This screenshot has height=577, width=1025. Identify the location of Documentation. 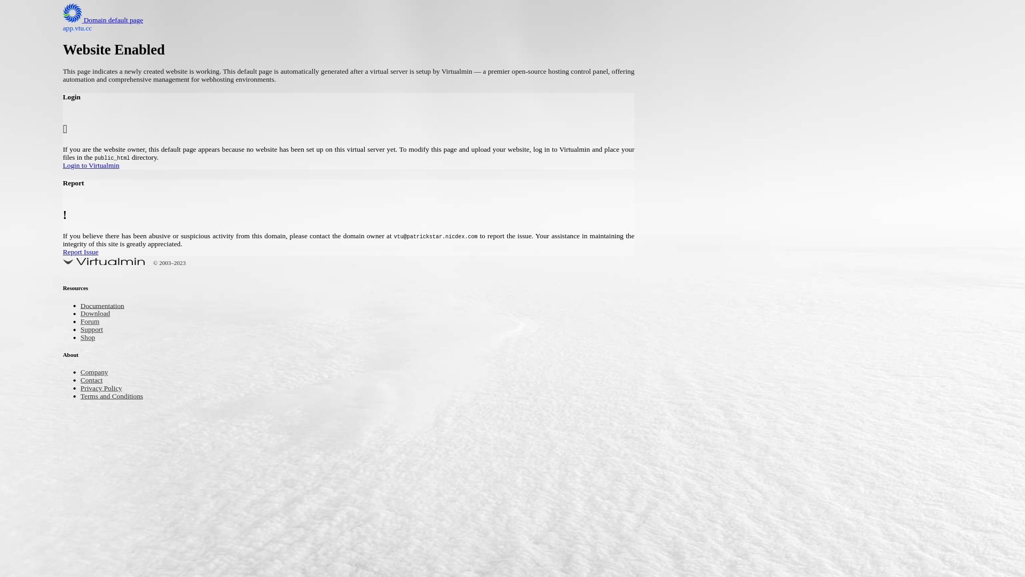
(107, 307).